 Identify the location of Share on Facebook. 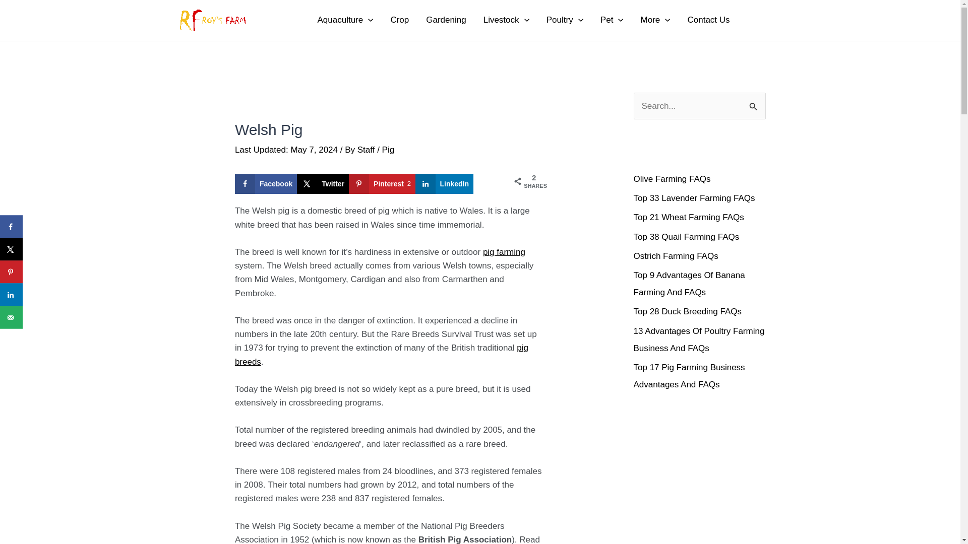
(266, 183).